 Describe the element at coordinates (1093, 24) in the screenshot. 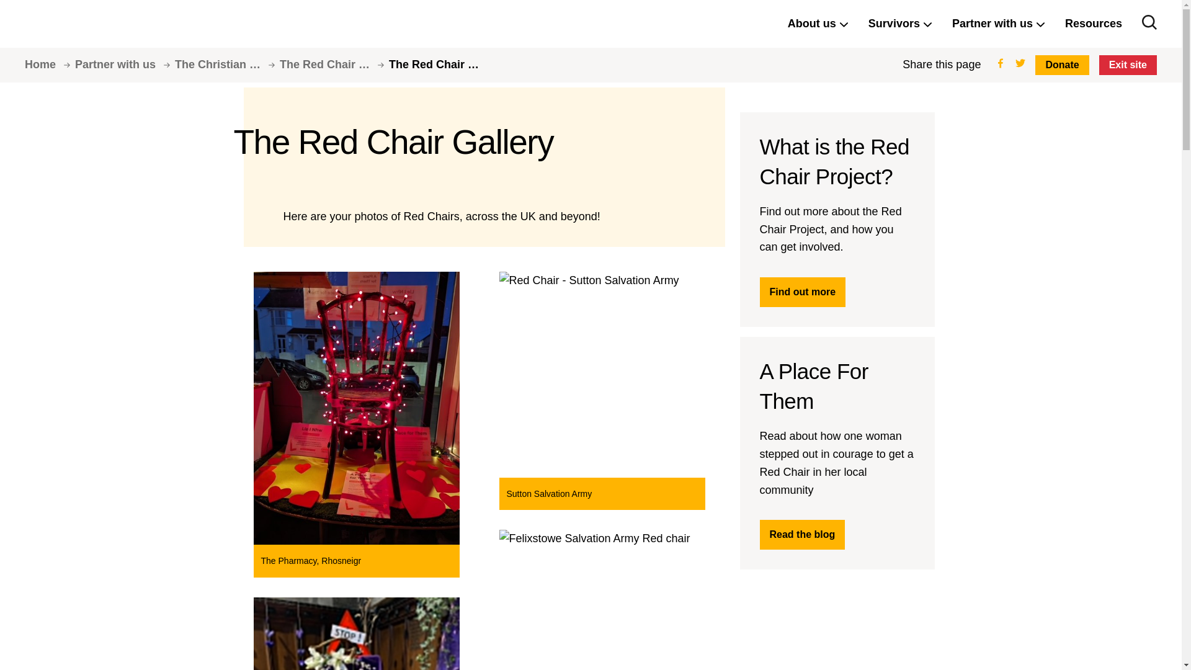

I see `Resources` at that location.